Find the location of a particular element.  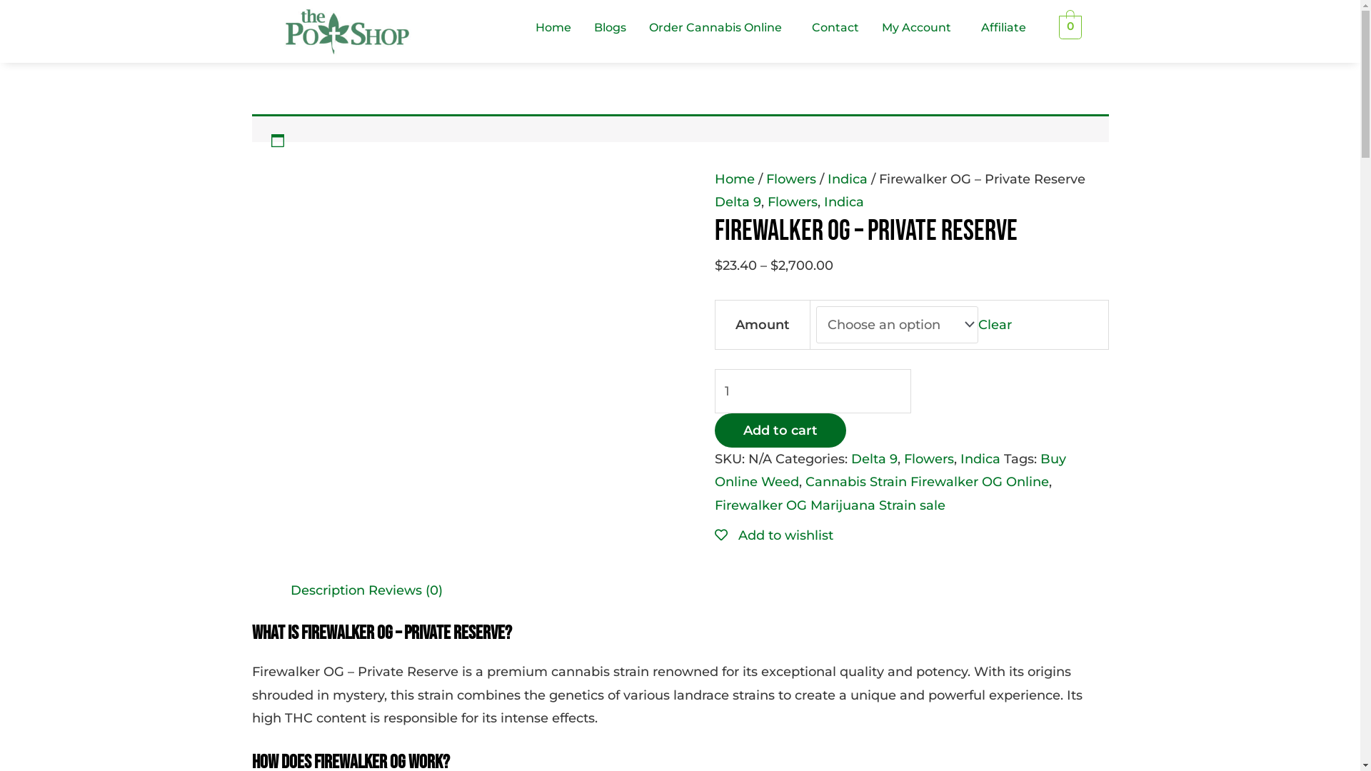

Cannabis Strain Firewalker OG Online is located at coordinates (927, 482).